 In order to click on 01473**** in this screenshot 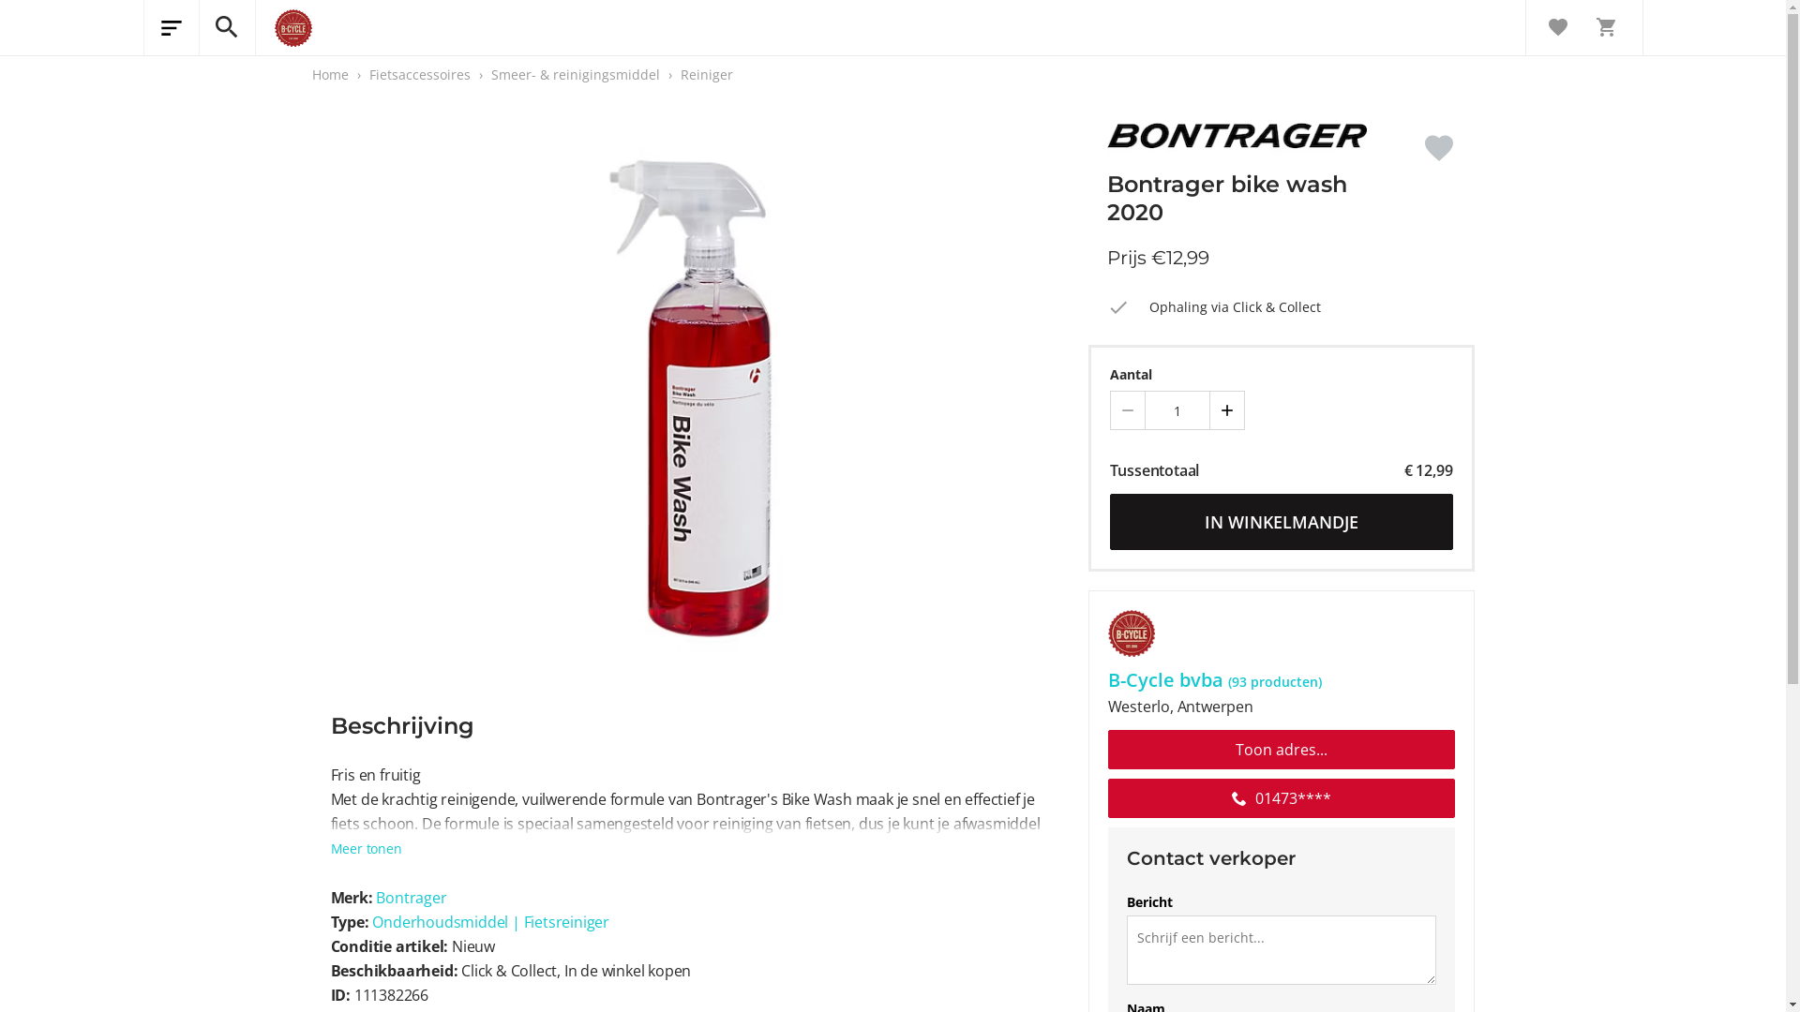, I will do `click(1282, 798)`.